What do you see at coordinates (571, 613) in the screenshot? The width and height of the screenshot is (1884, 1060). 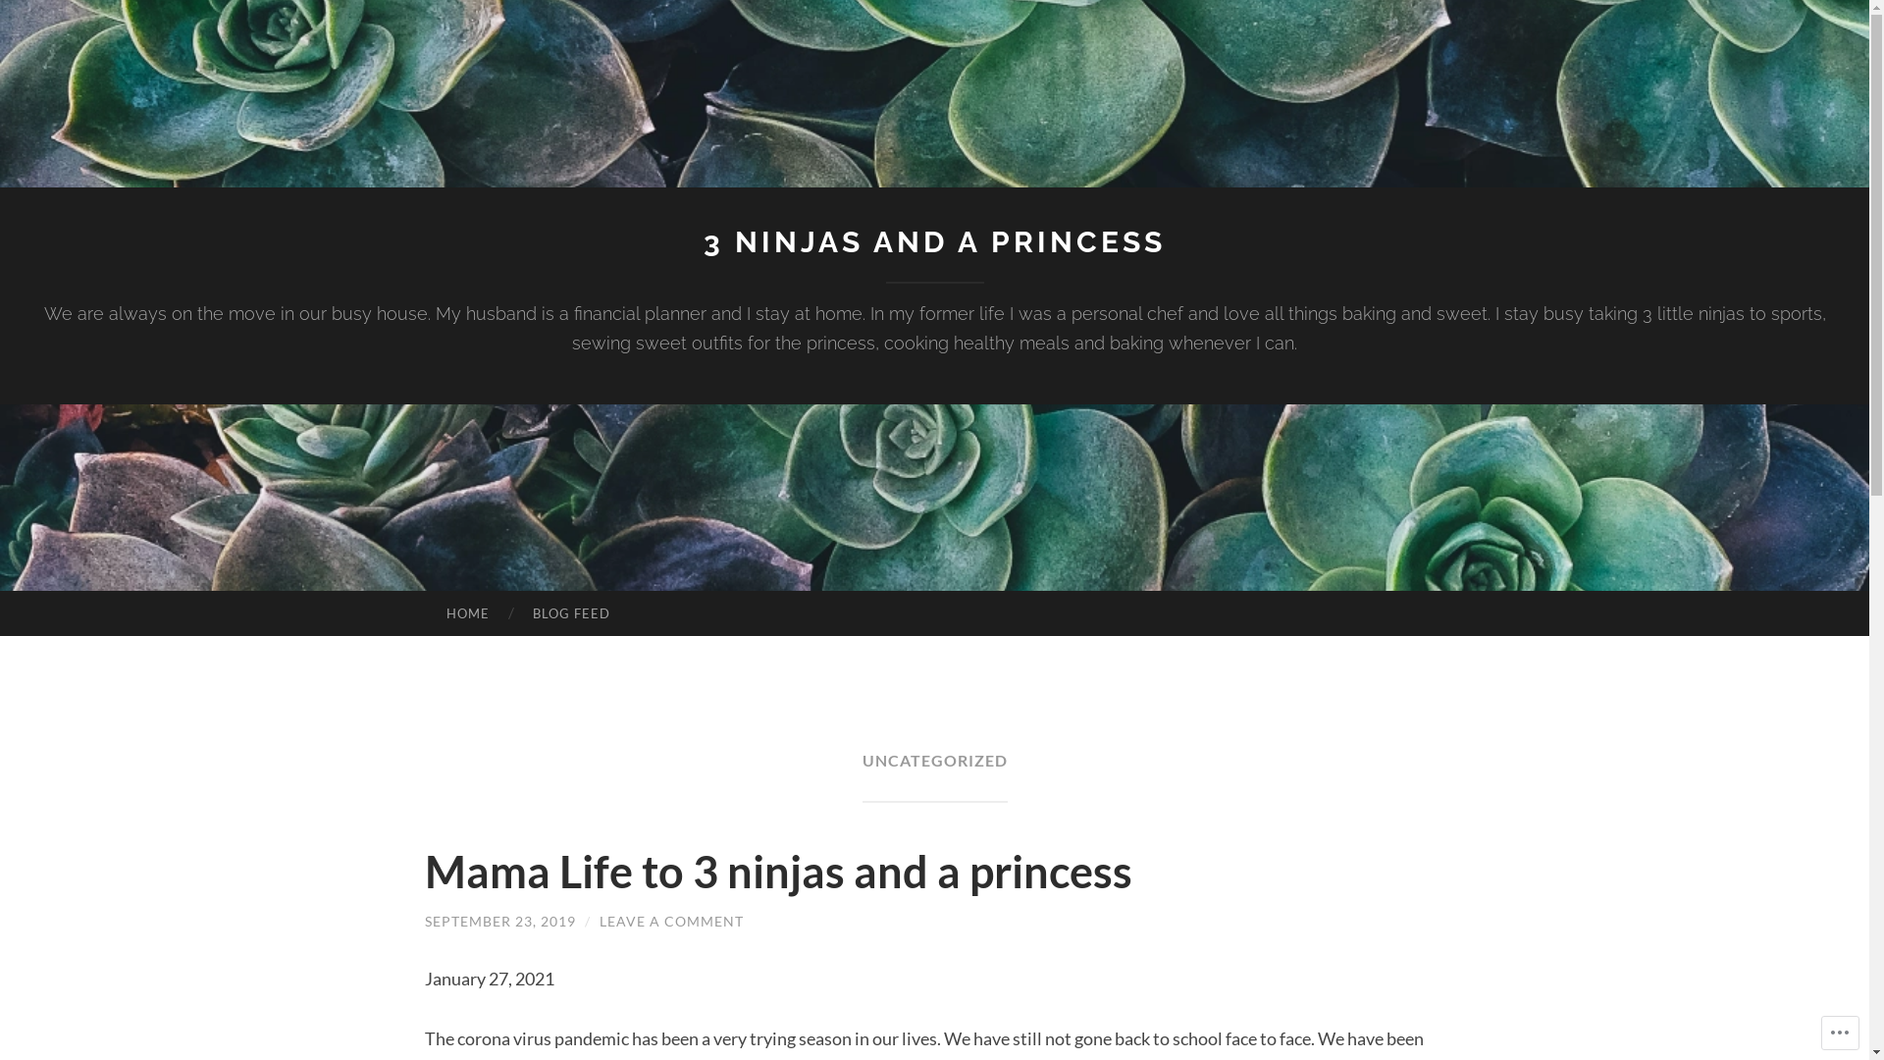 I see `BLOG FEED` at bounding box center [571, 613].